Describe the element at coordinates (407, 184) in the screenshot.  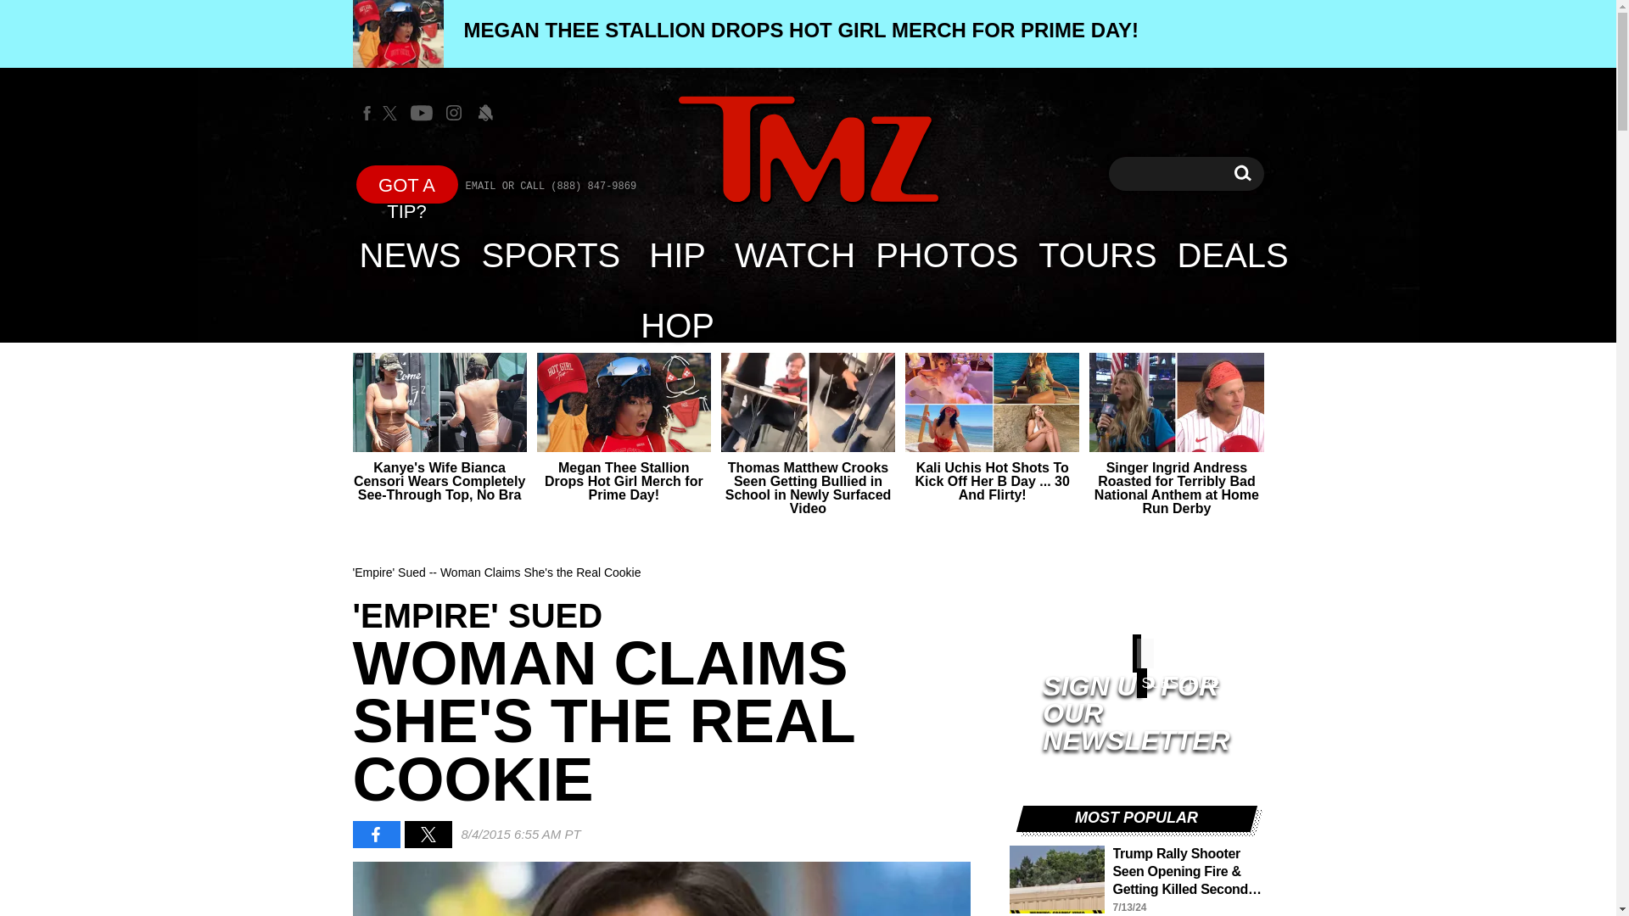
I see `GOT A TIP?` at that location.